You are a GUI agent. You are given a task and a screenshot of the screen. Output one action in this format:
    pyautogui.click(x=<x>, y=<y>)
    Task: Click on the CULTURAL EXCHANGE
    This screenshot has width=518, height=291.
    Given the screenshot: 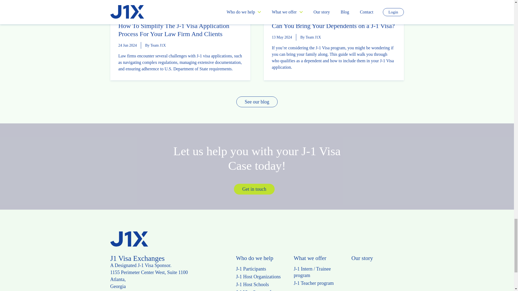 What is the action you would take?
    pyautogui.click(x=290, y=14)
    